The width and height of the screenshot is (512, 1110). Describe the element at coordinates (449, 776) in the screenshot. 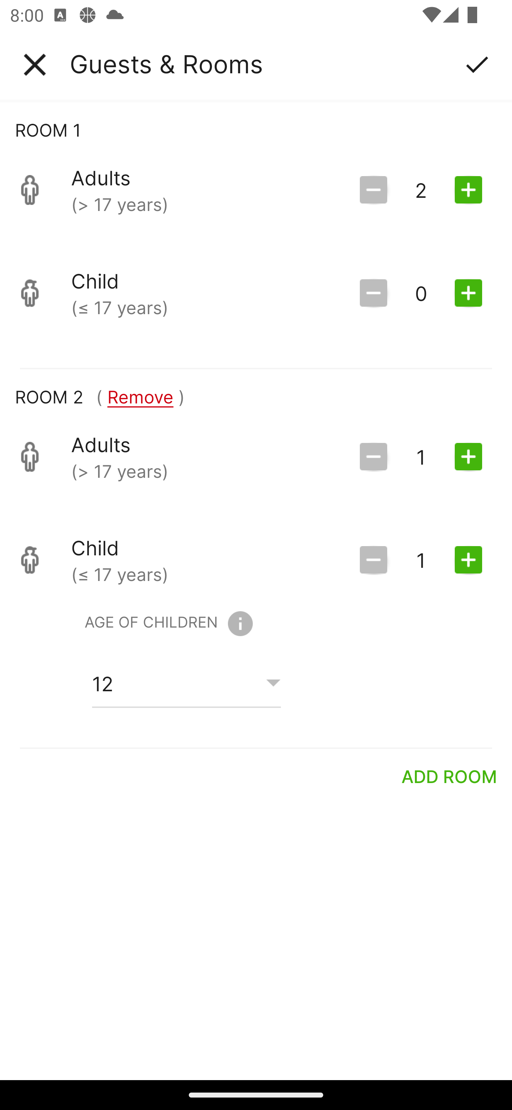

I see `ADD ROOM` at that location.